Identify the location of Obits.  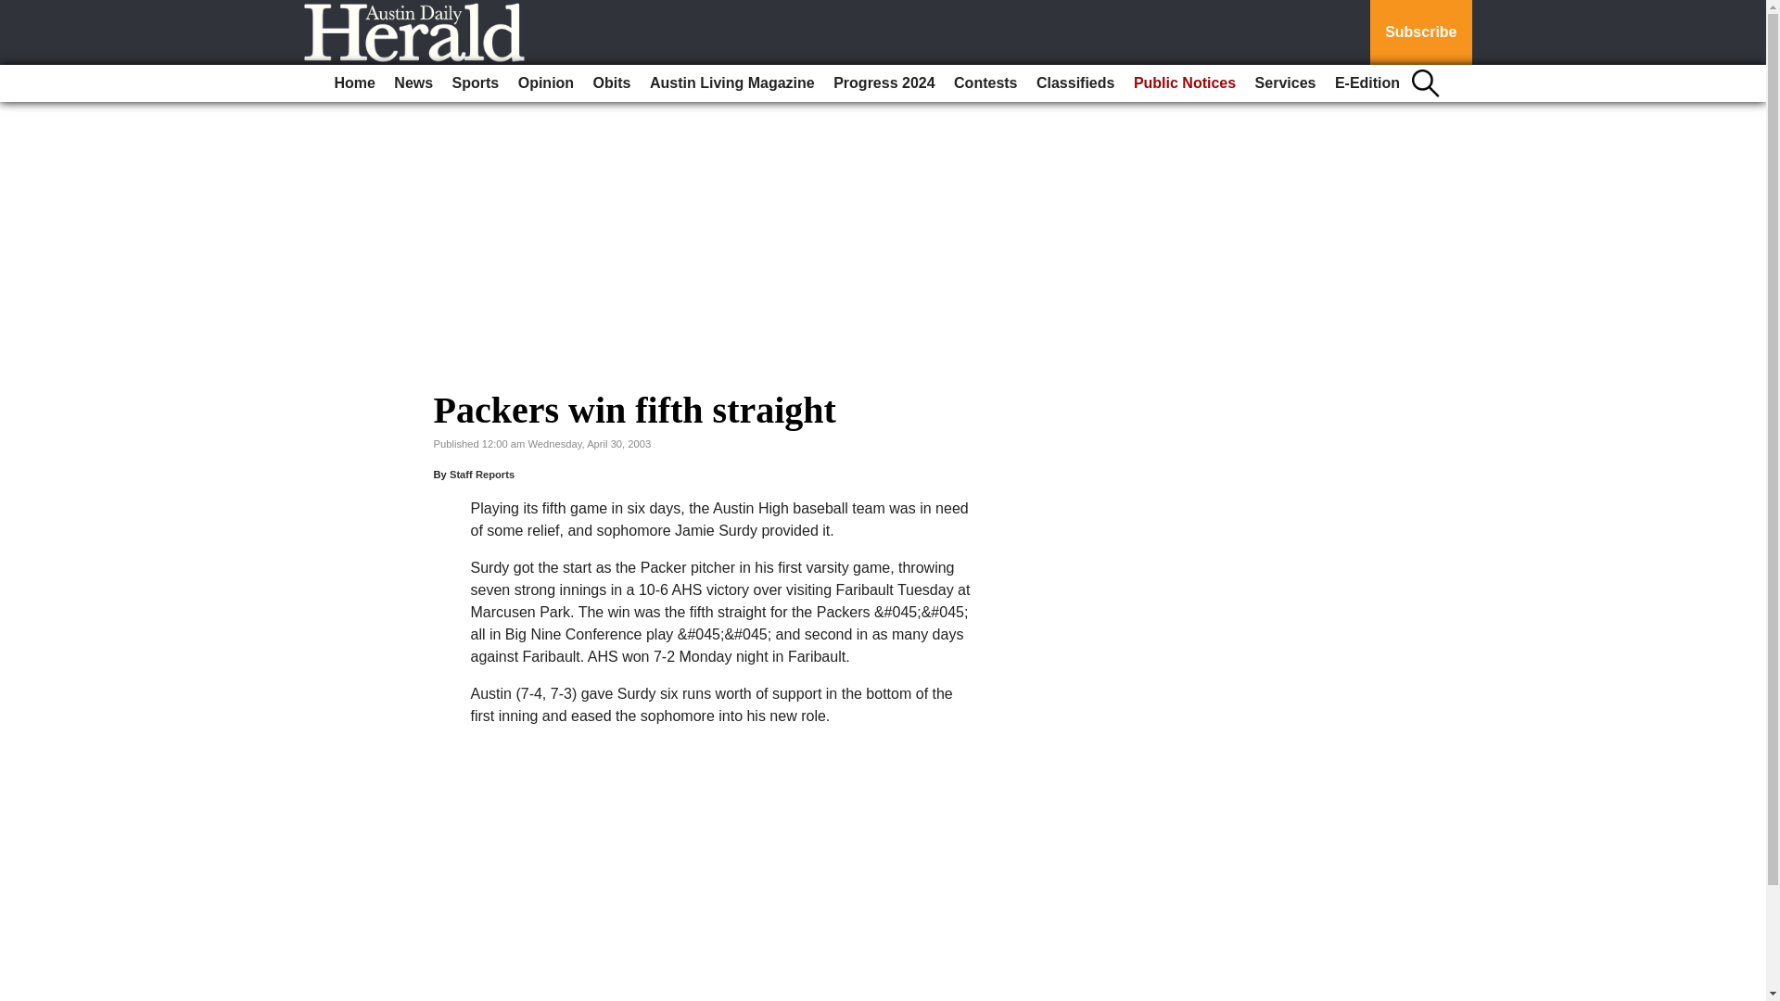
(612, 83).